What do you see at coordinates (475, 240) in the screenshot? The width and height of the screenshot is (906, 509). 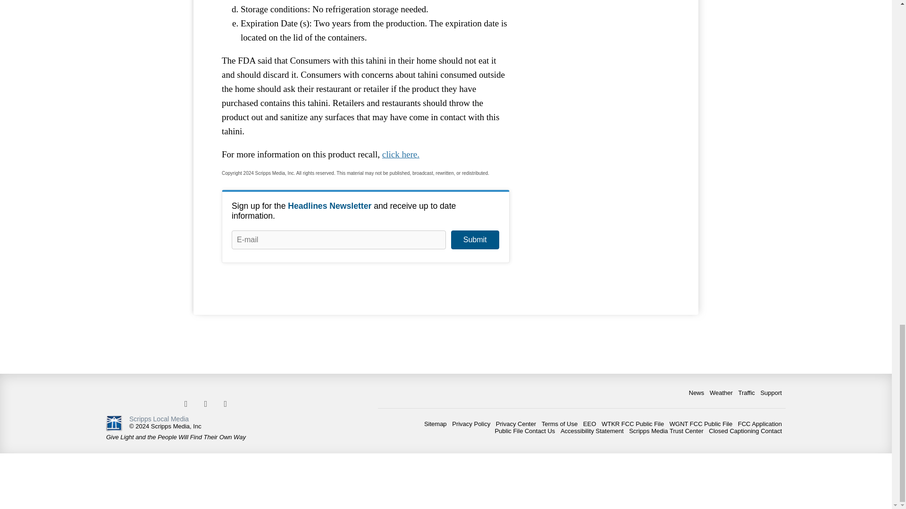 I see `Submit` at bounding box center [475, 240].